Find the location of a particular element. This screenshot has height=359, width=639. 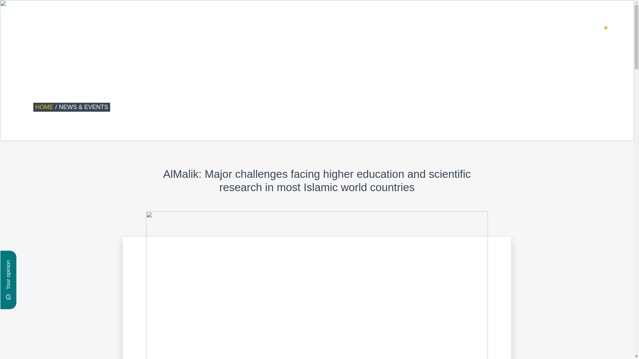

Go to Home. is located at coordinates (44, 107).